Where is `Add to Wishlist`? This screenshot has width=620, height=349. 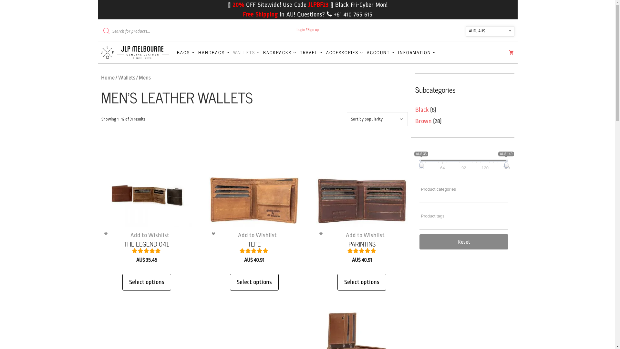
Add to Wishlist is located at coordinates (150, 235).